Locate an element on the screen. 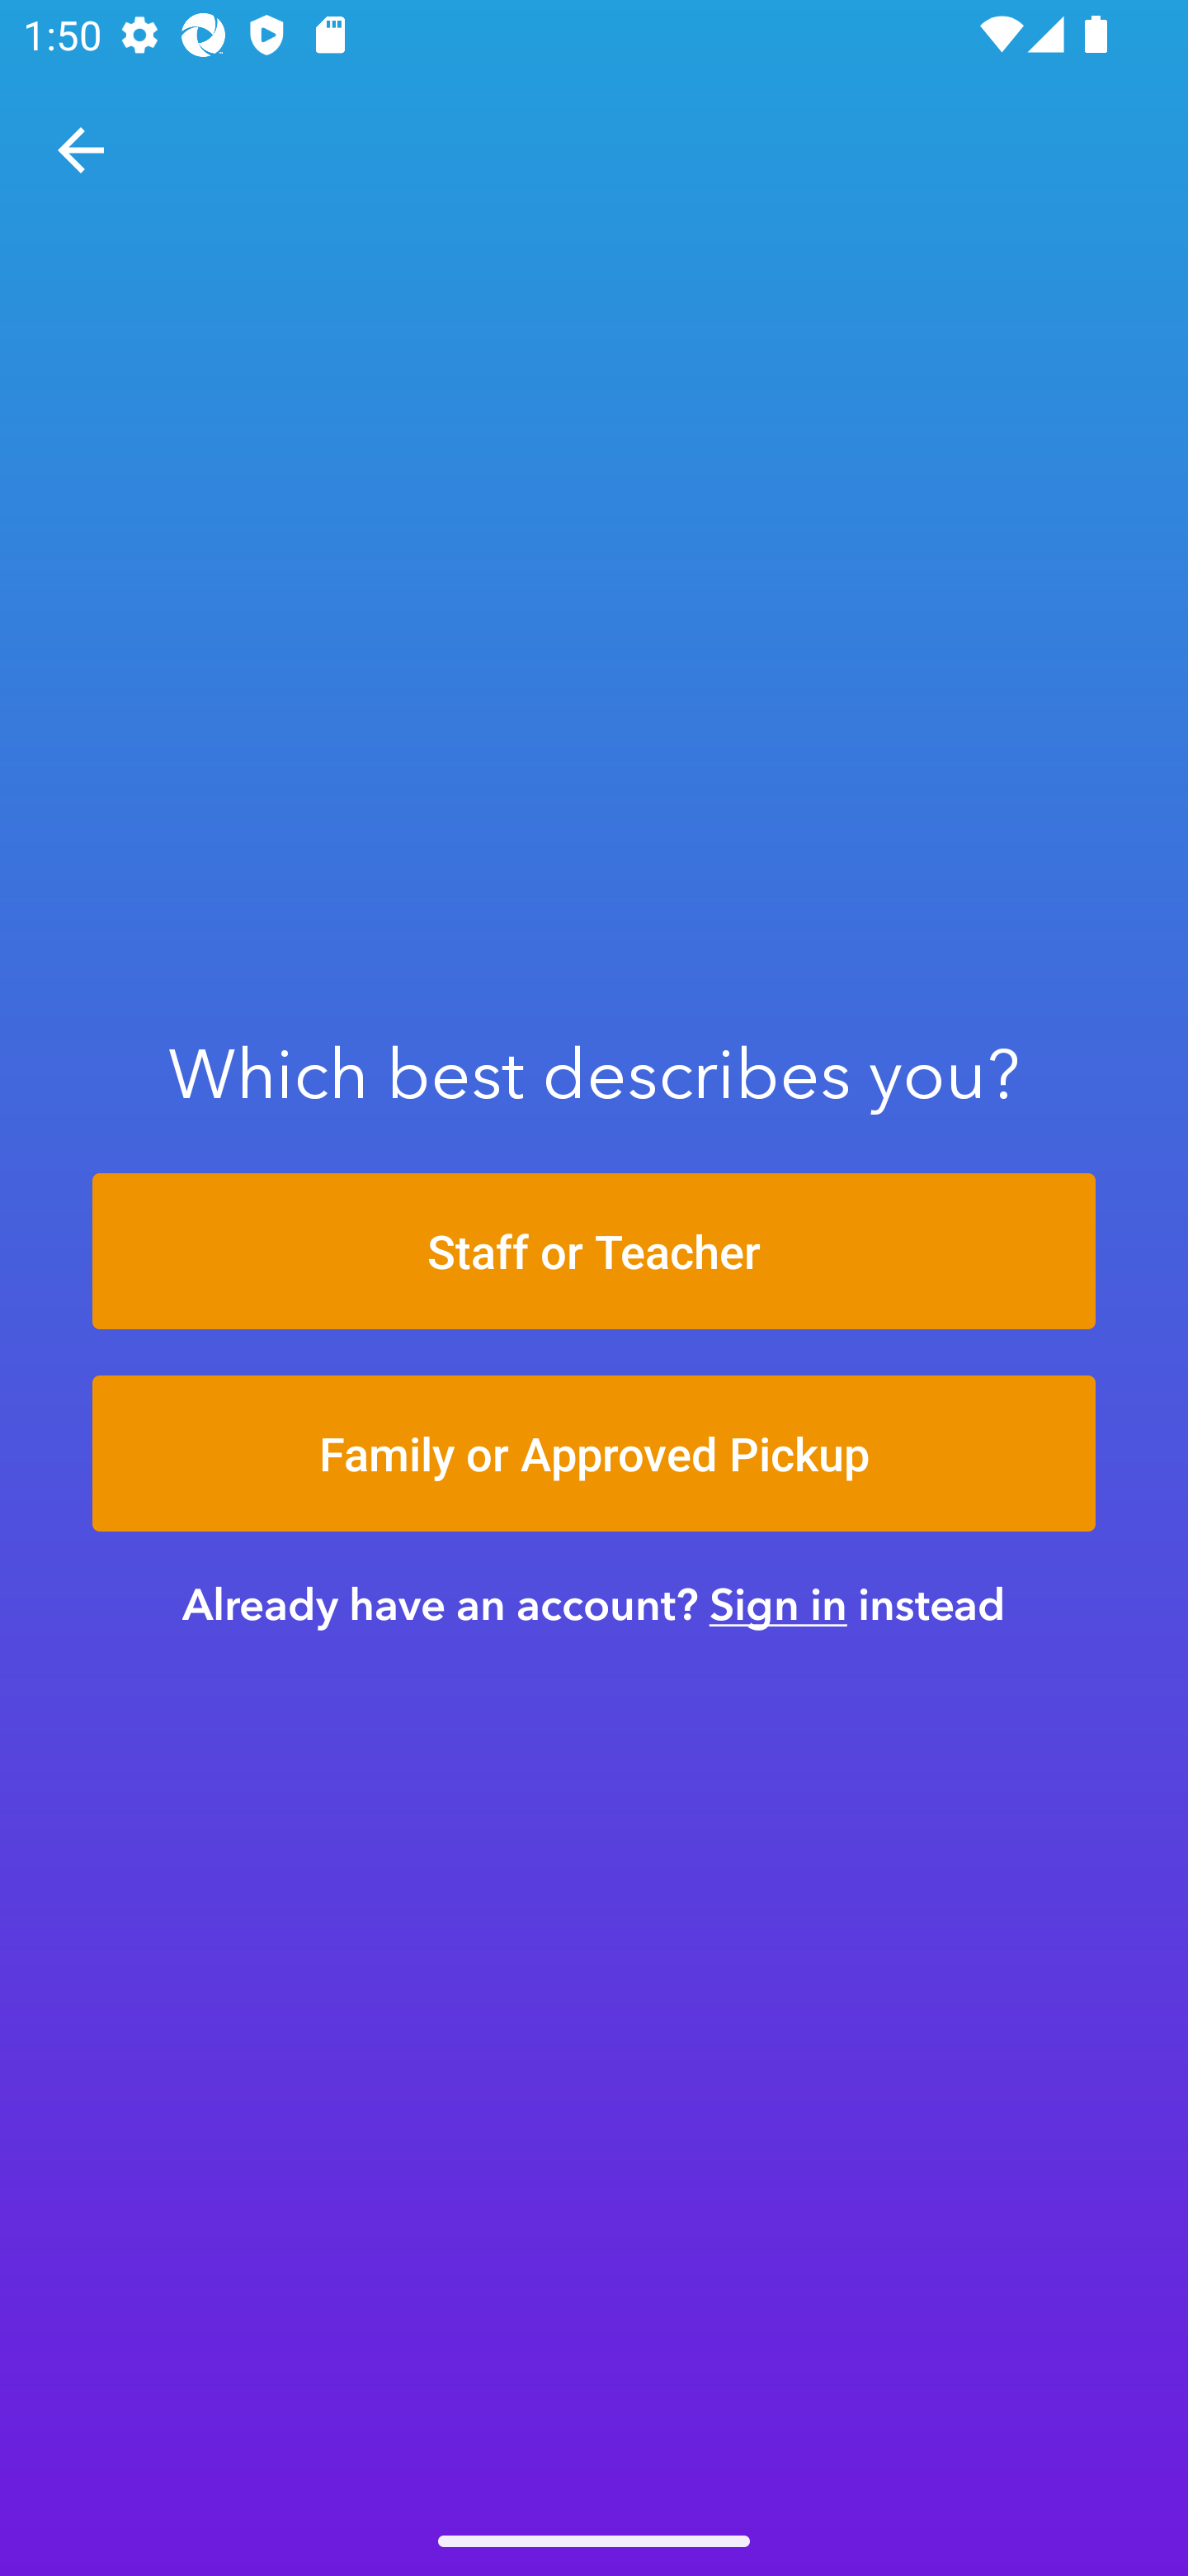 This screenshot has height=2576, width=1188. Staff or Teacher is located at coordinates (594, 1250).